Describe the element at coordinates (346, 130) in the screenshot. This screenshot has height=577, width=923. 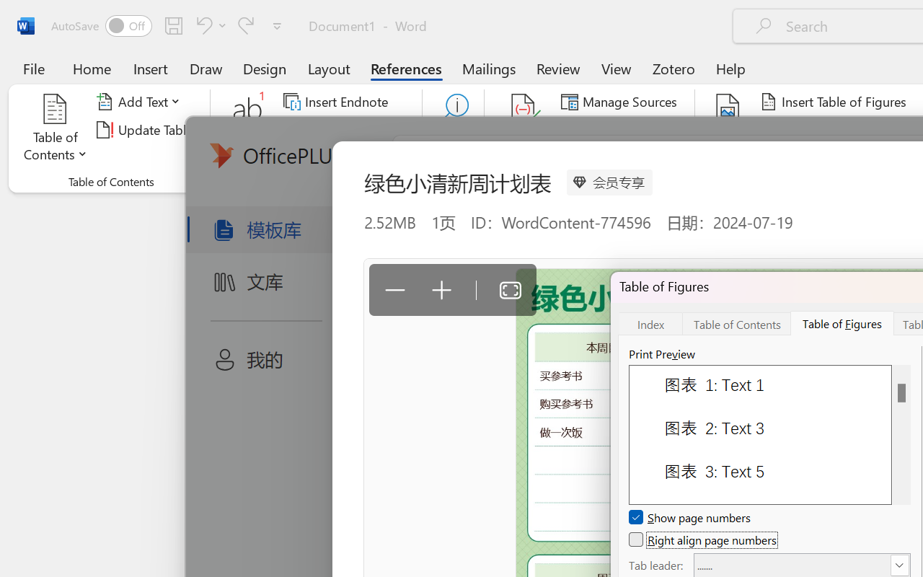
I see `Next Footnote` at that location.